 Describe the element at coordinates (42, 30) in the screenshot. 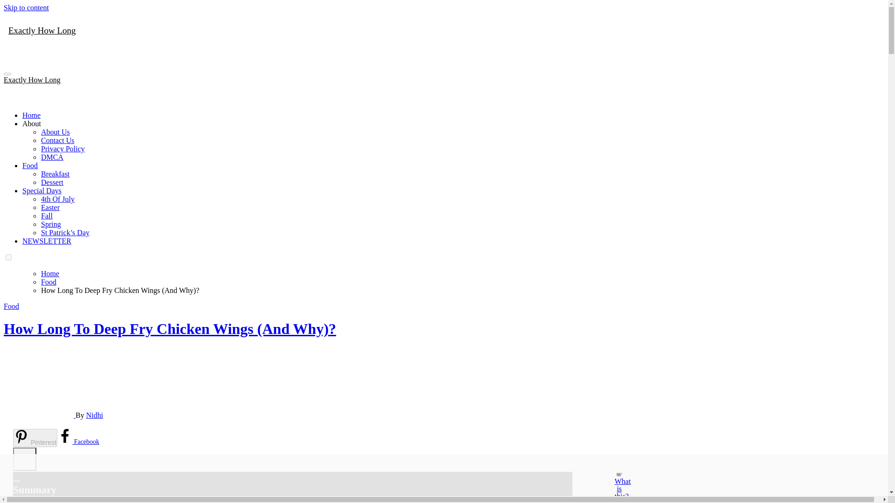

I see `Exactly How Long` at that location.